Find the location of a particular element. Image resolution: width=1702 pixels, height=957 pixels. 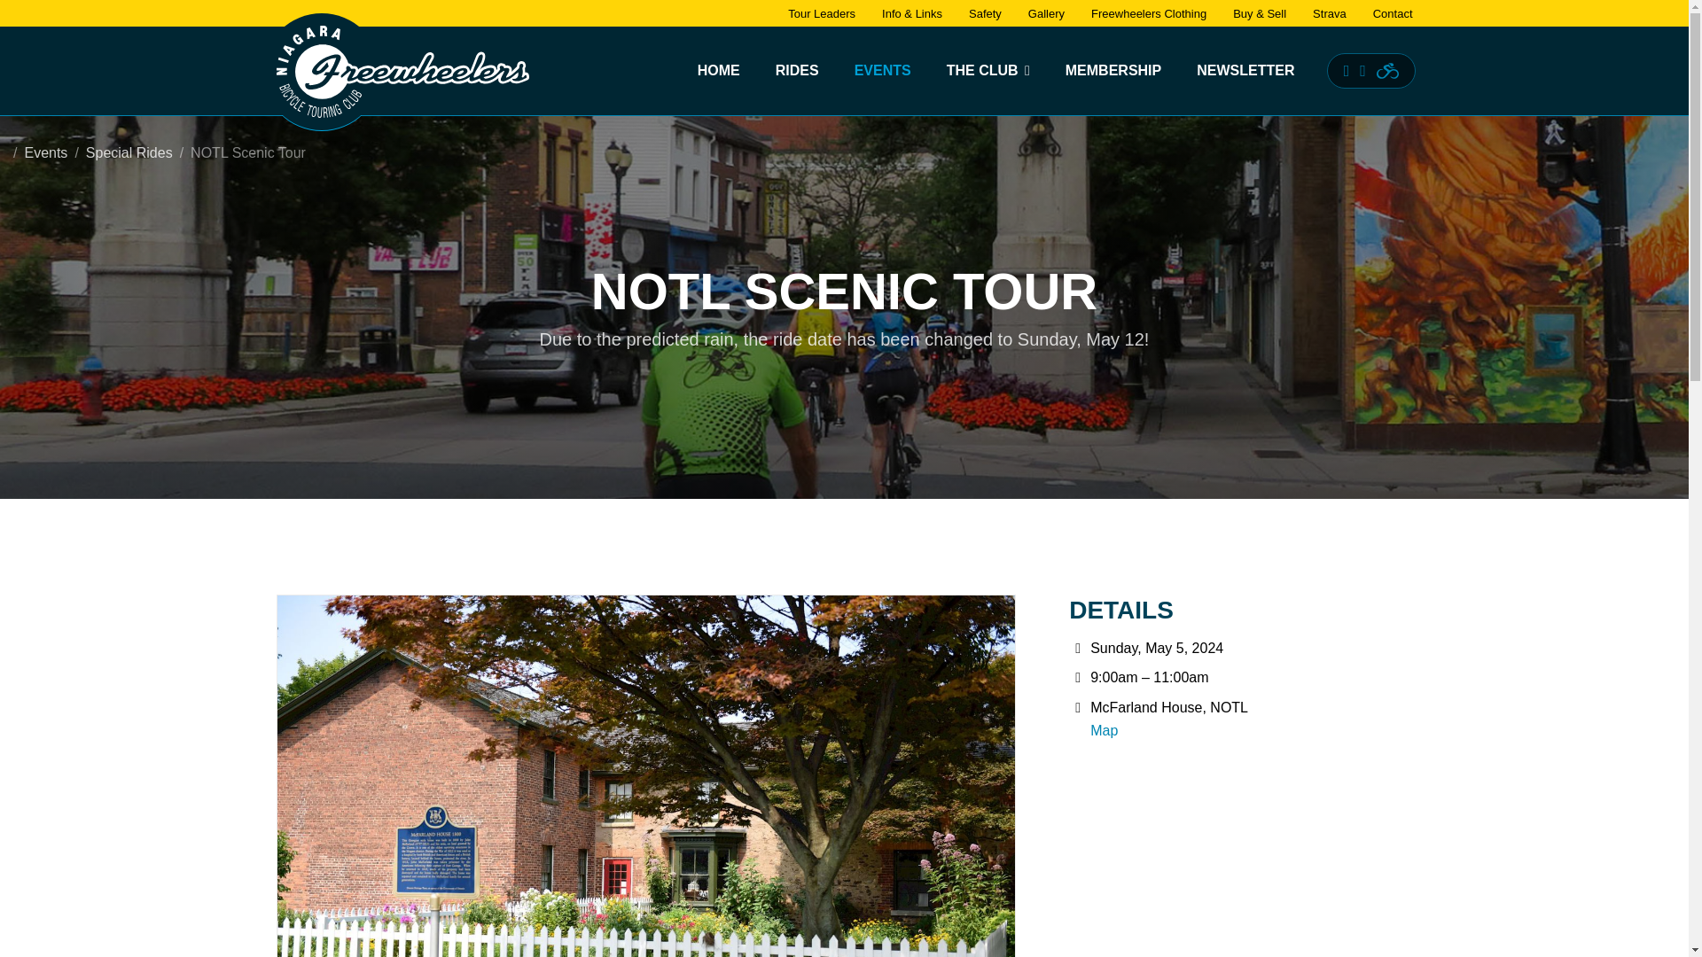

RIDES is located at coordinates (797, 71).